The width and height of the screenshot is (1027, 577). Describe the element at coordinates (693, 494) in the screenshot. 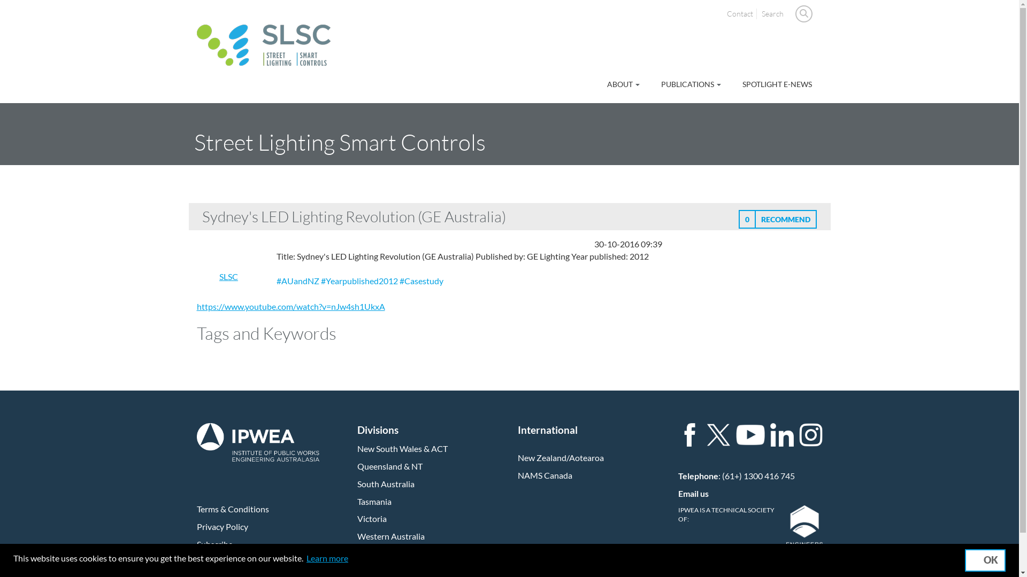

I see `Email us` at that location.